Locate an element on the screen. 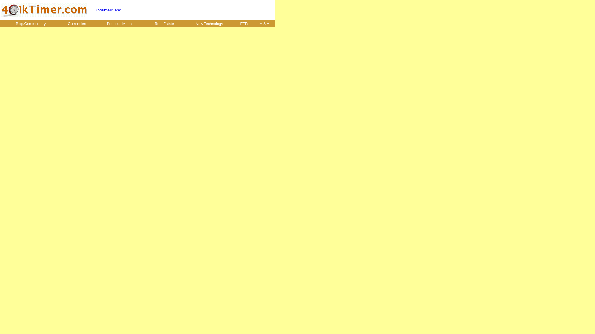  Real Estate is located at coordinates (164, 24).